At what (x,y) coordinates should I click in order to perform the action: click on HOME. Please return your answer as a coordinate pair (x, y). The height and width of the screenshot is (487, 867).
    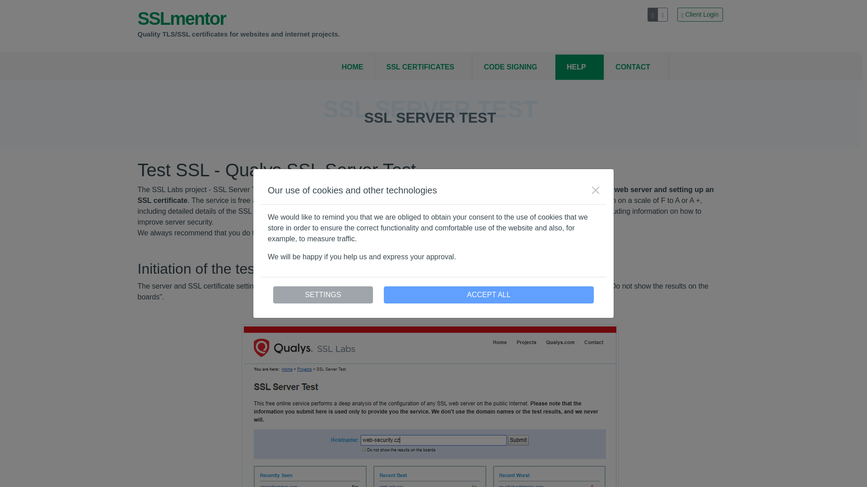
    Looking at the image, I should click on (352, 67).